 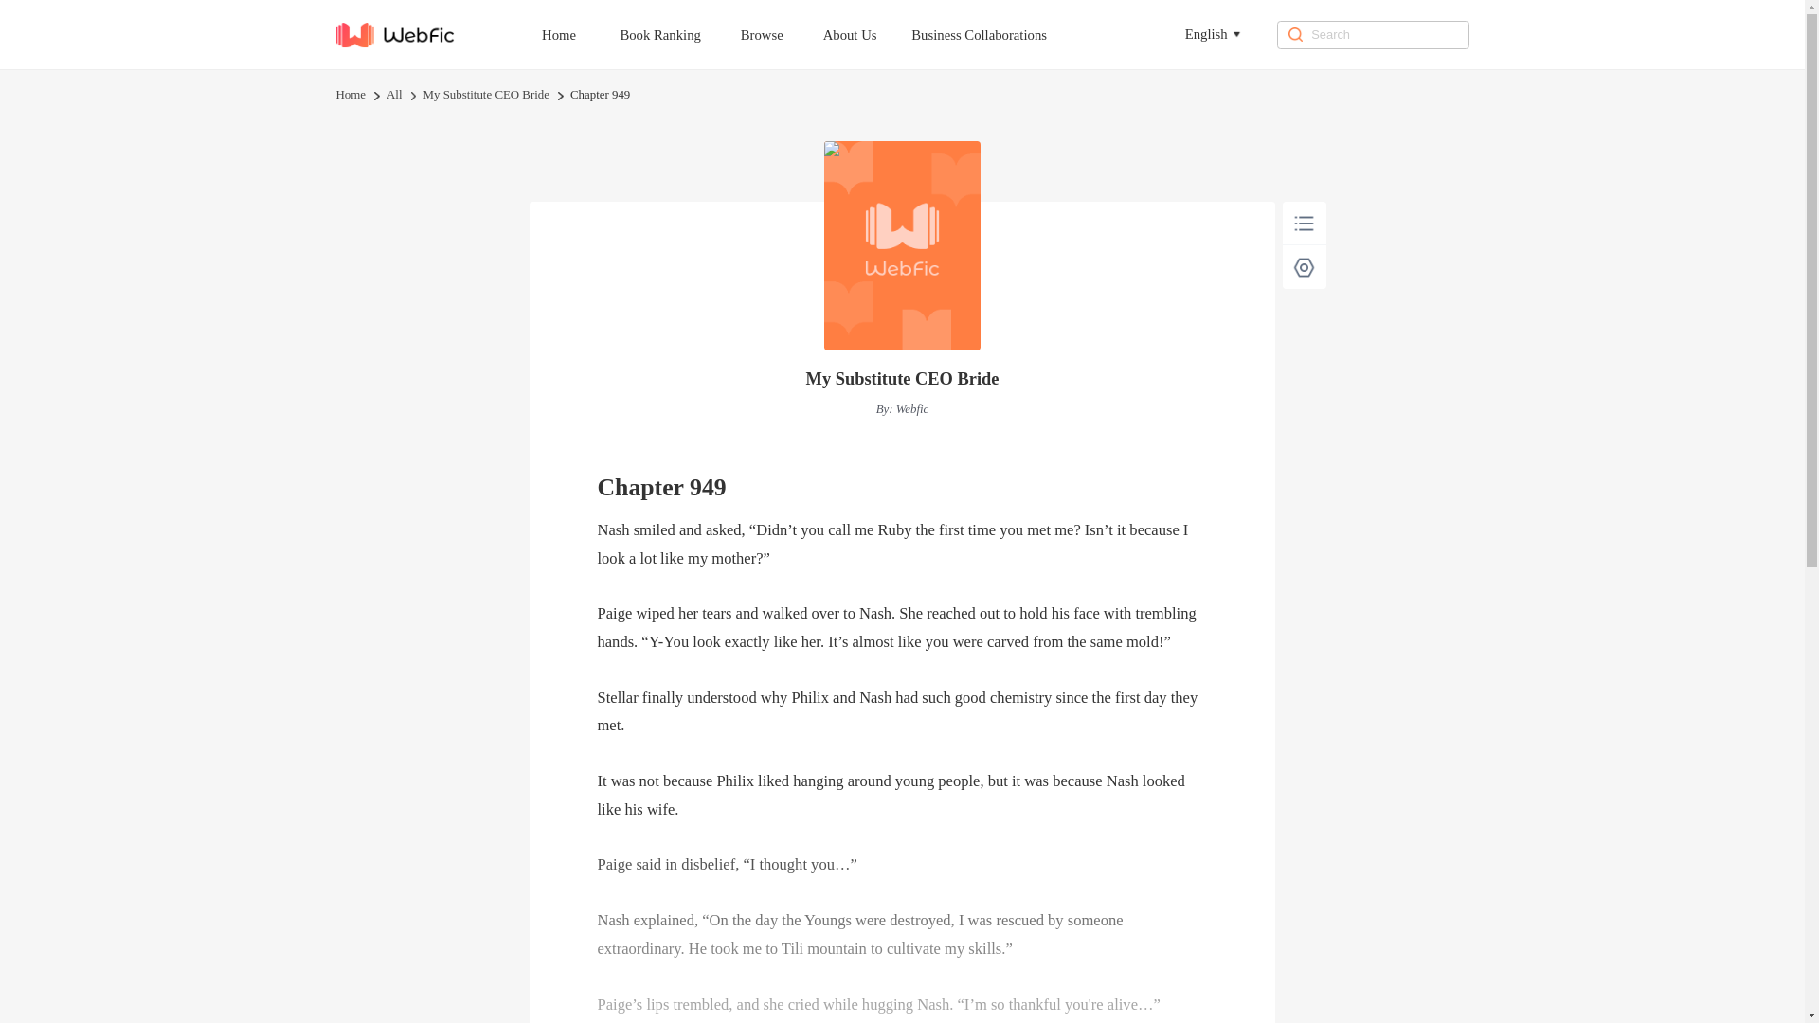 I want to click on Business Collaborations, so click(x=997, y=34).